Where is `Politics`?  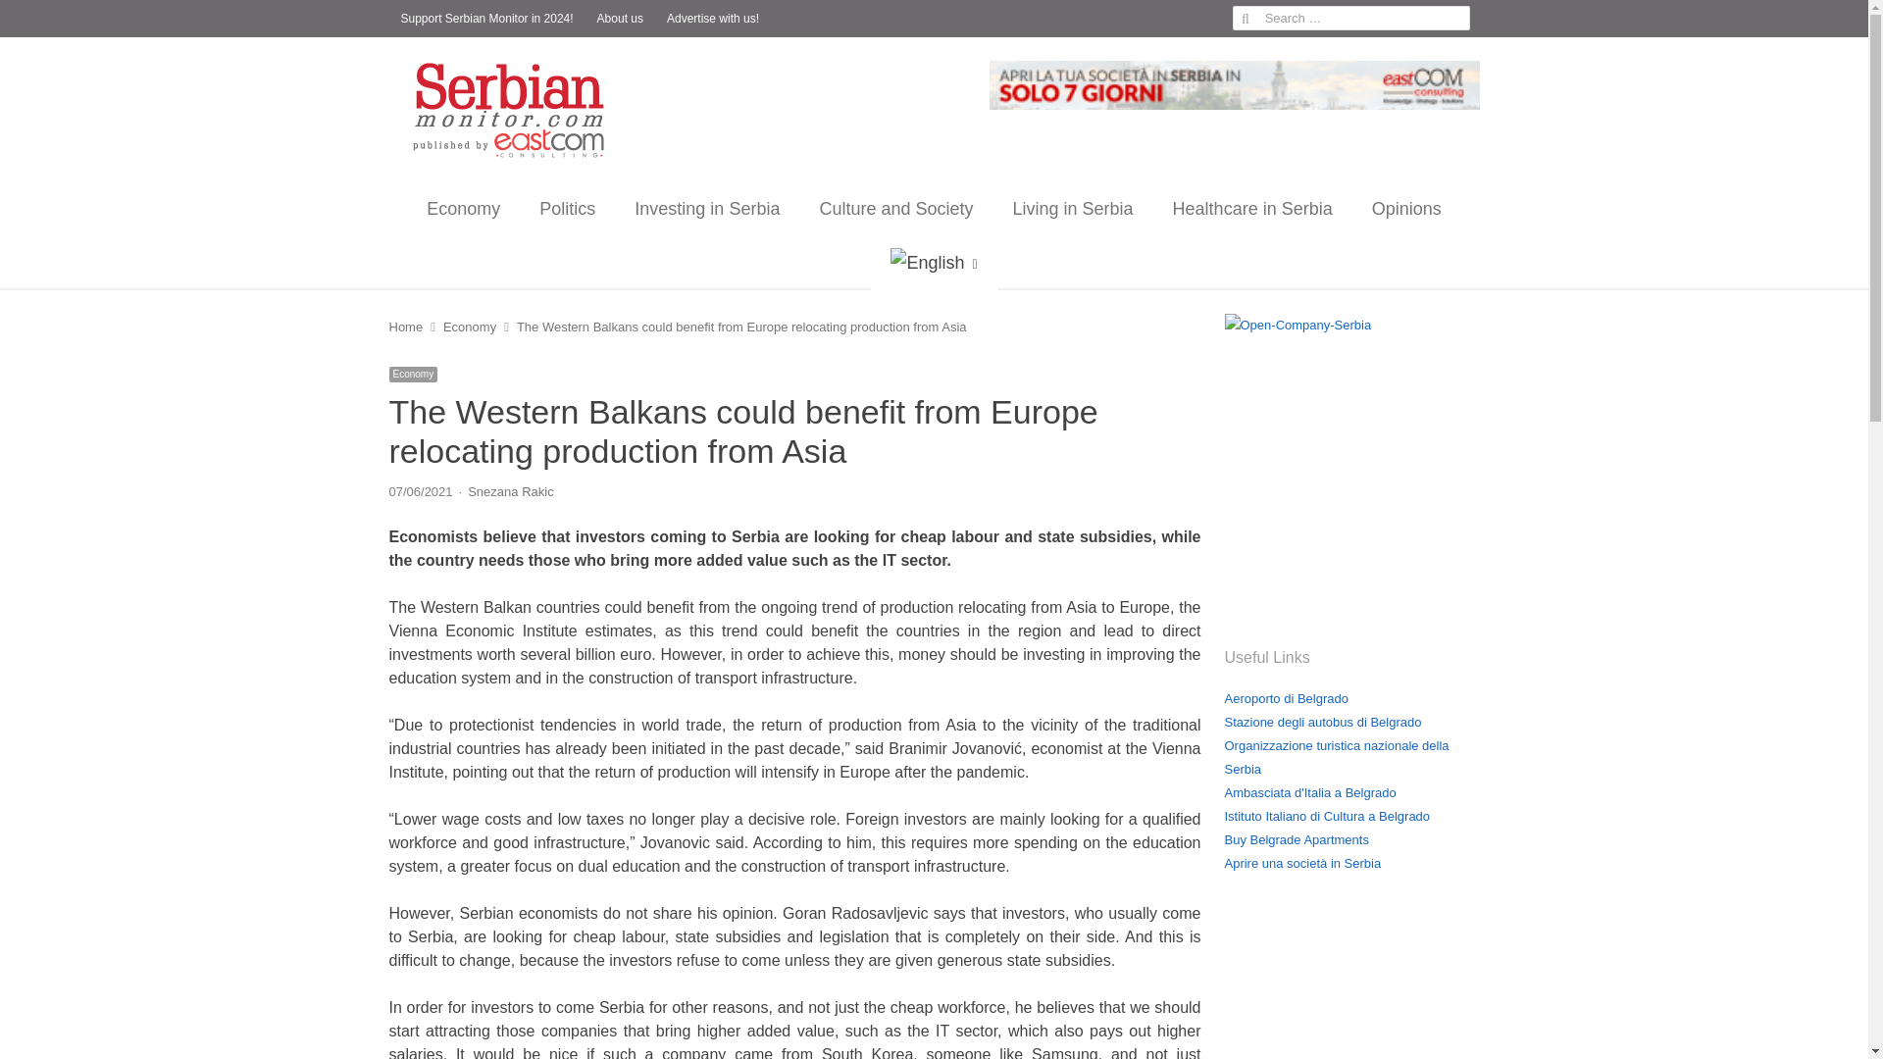 Politics is located at coordinates (567, 208).